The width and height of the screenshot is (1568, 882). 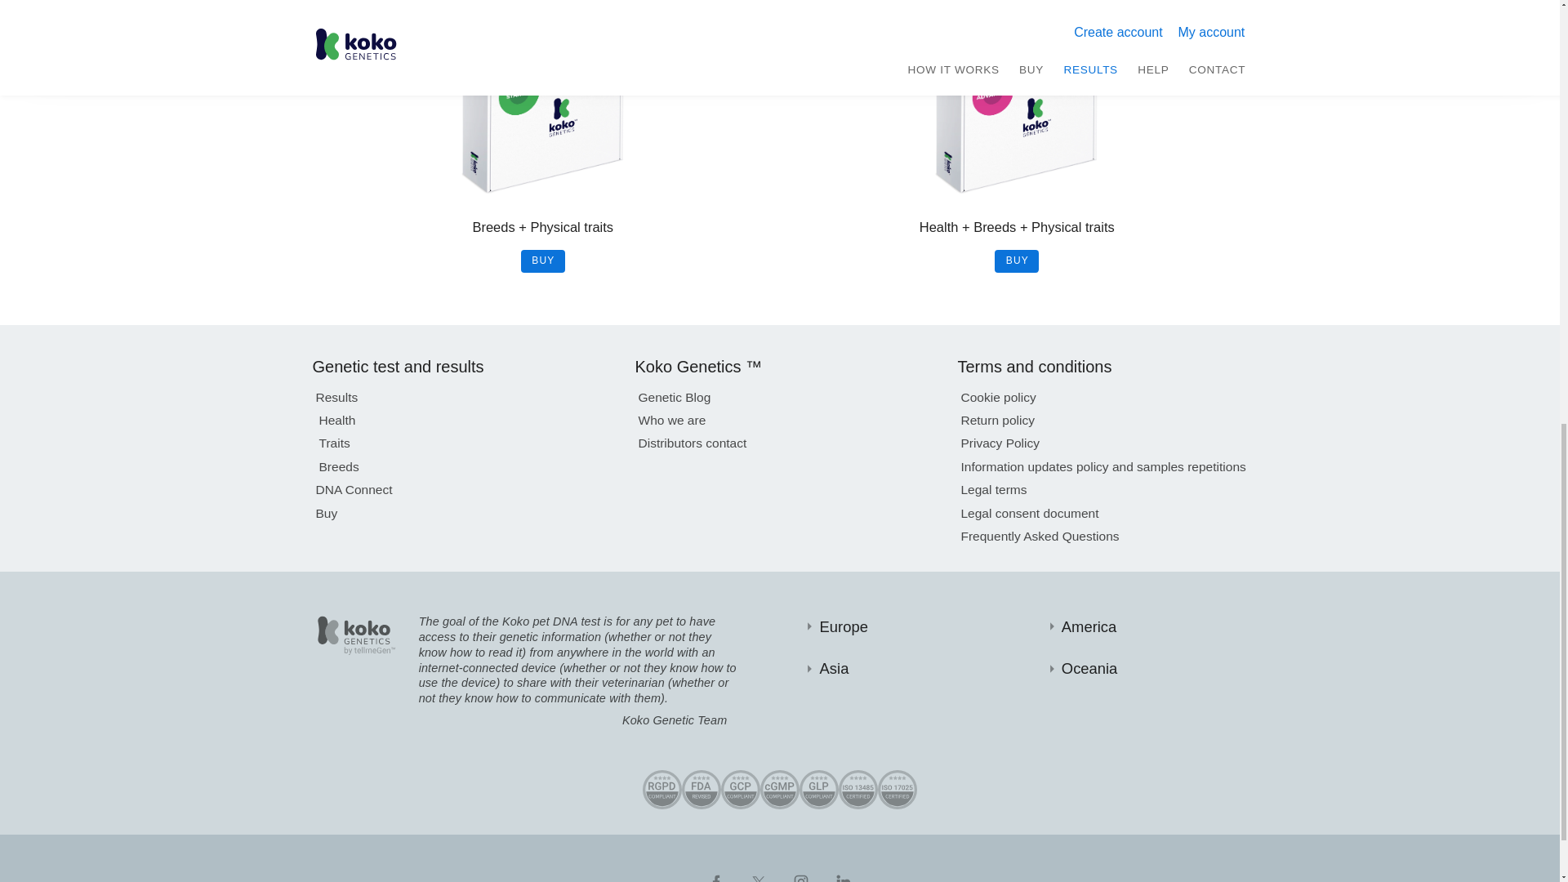 What do you see at coordinates (542, 261) in the screenshot?
I see `BUY` at bounding box center [542, 261].